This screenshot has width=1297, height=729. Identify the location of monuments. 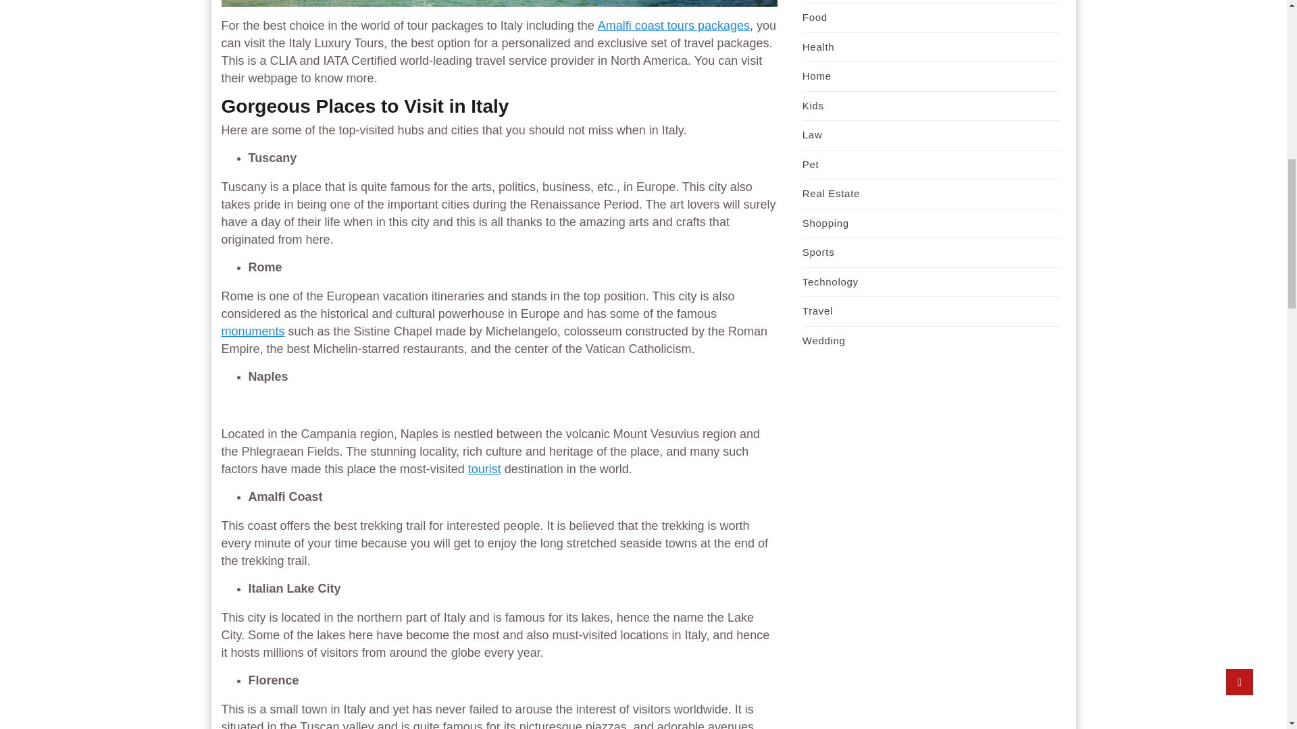
(253, 331).